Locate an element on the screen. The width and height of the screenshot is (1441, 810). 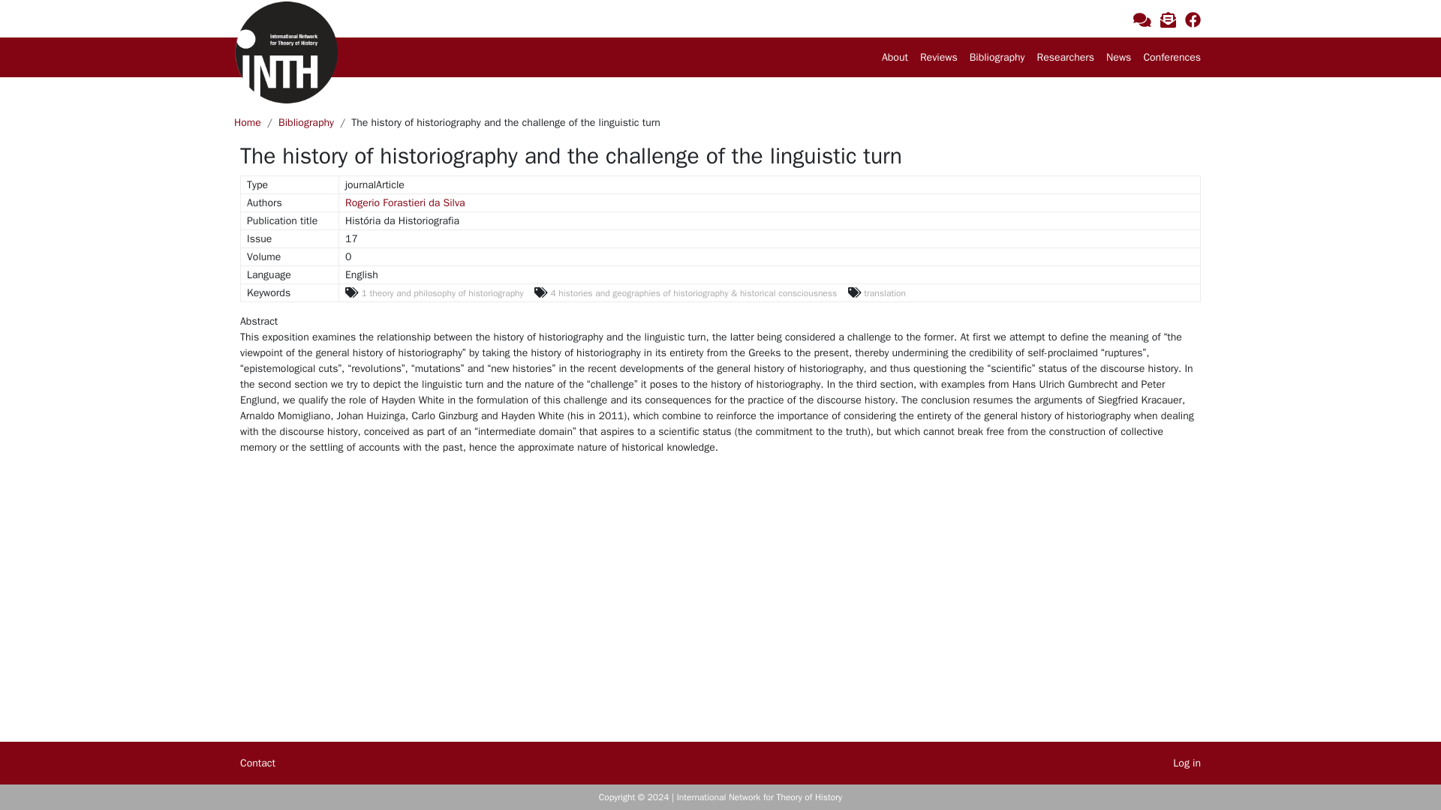
Contact is located at coordinates (1142, 19).